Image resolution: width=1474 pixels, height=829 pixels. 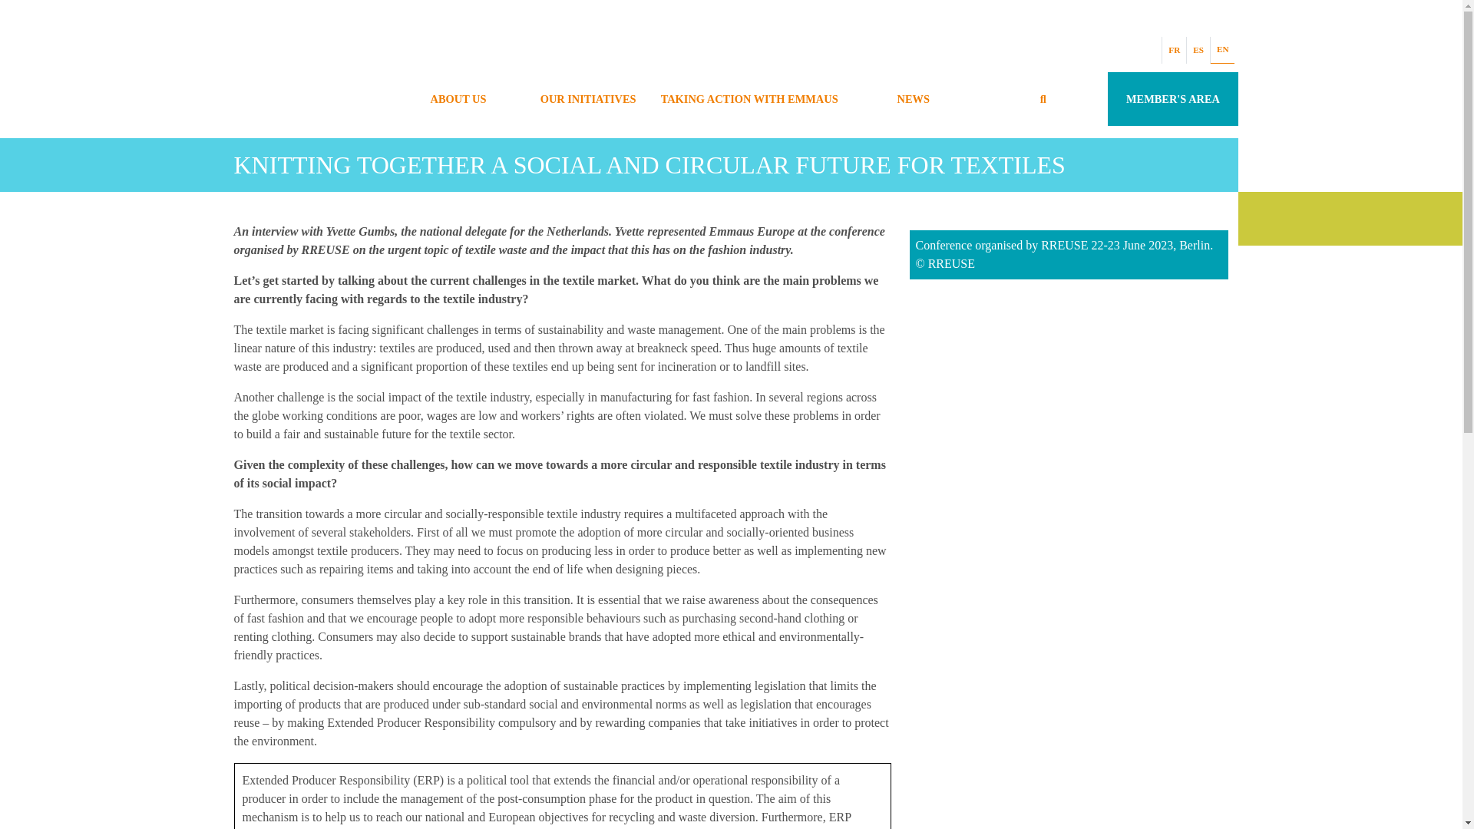 What do you see at coordinates (588, 98) in the screenshot?
I see `OUR INITIATIVES` at bounding box center [588, 98].